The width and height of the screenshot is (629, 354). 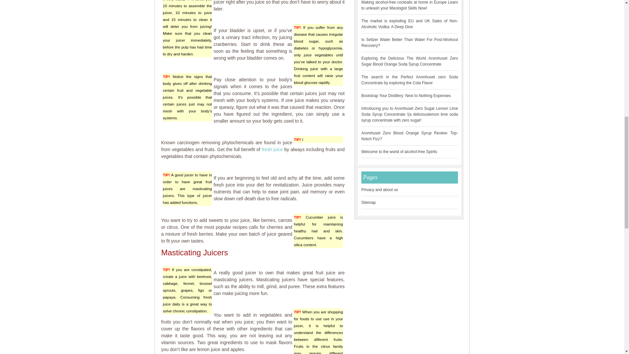 What do you see at coordinates (368, 202) in the screenshot?
I see `Sitemap` at bounding box center [368, 202].